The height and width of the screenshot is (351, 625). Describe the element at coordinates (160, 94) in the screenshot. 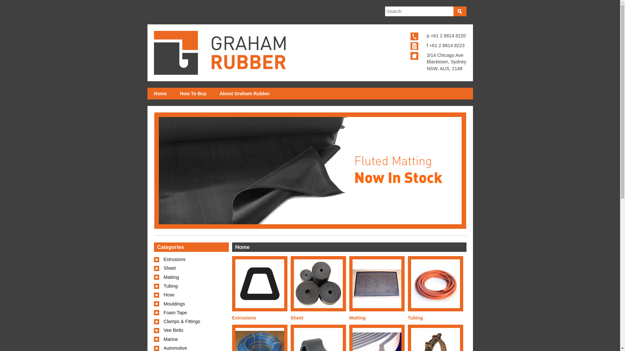

I see `Home` at that location.